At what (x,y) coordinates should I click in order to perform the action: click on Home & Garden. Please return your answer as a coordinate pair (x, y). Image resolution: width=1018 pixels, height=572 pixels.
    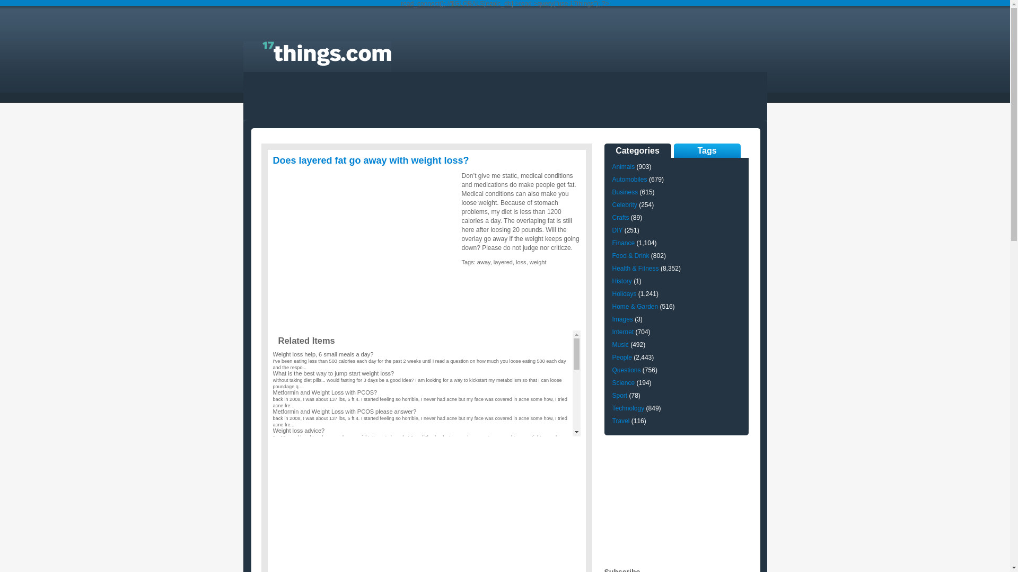
    Looking at the image, I should click on (635, 307).